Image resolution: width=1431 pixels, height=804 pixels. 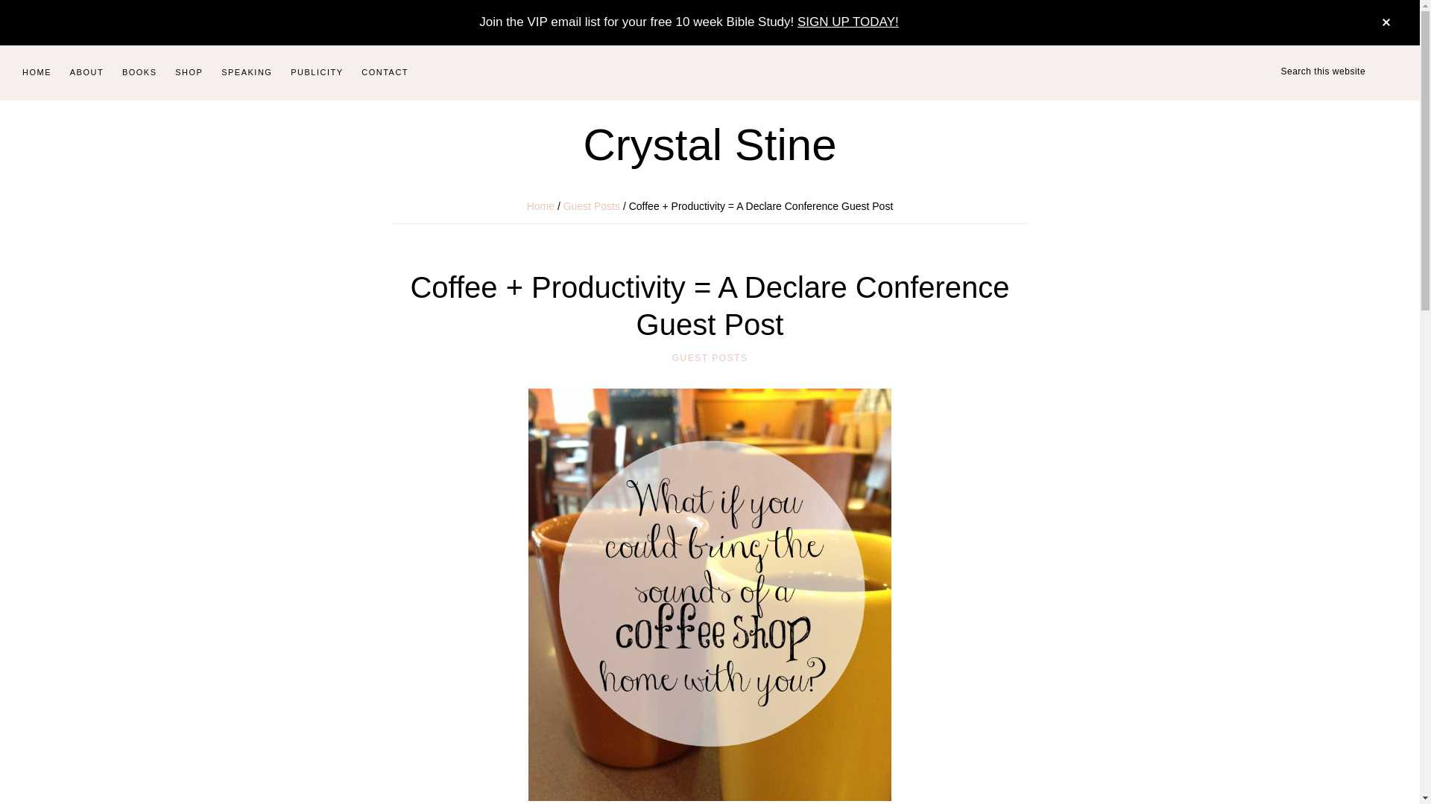 What do you see at coordinates (86, 72) in the screenshot?
I see `ABOUT` at bounding box center [86, 72].